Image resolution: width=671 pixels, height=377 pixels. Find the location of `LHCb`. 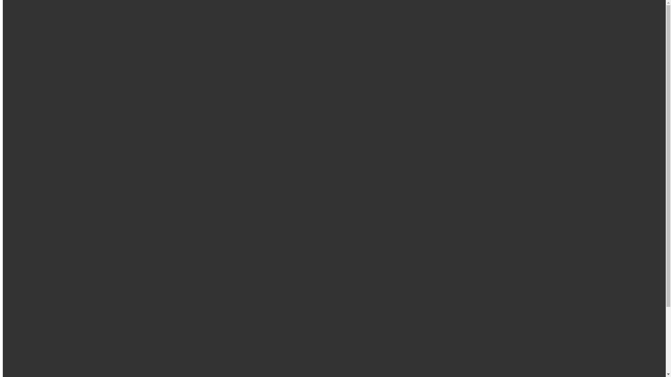

LHCb is located at coordinates (24, 311).